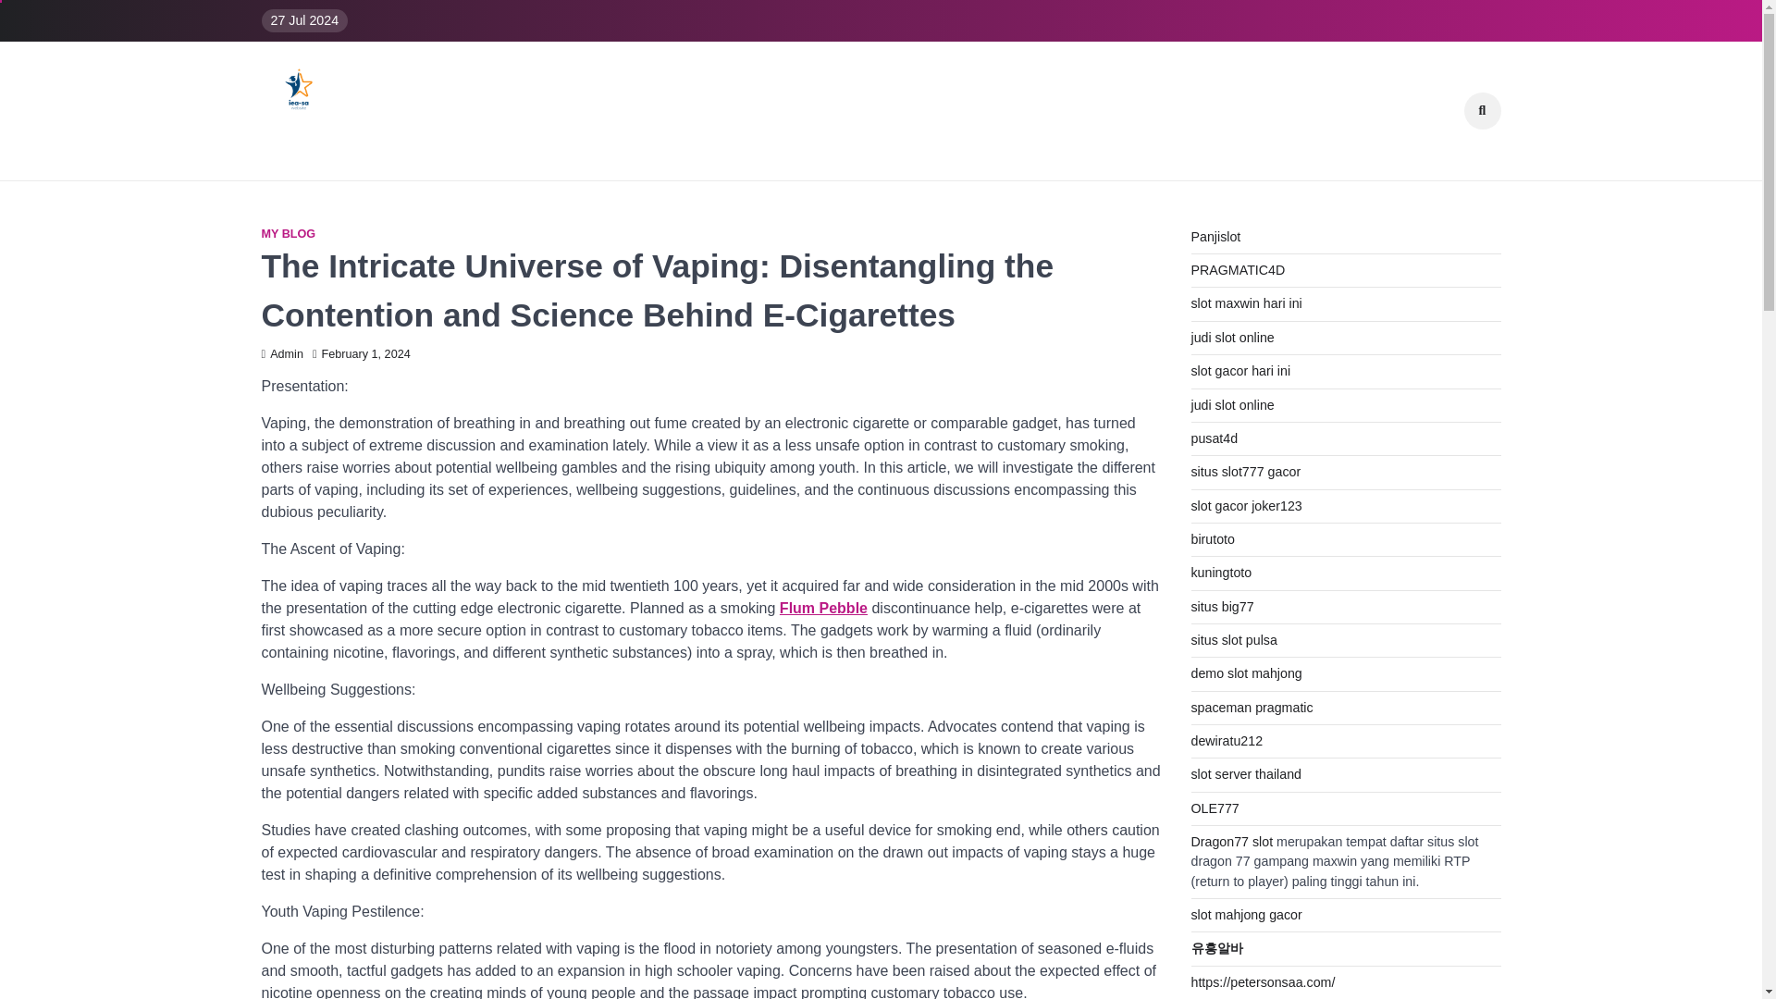 The image size is (1776, 999). I want to click on slot mahjong gacor, so click(1247, 914).